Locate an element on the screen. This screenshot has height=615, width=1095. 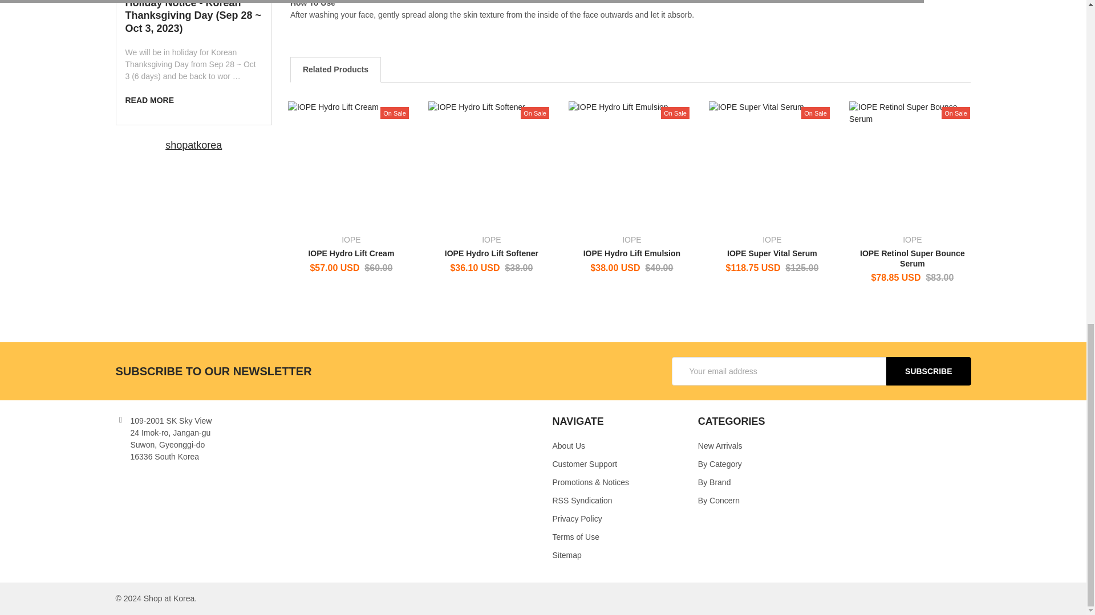
Subscribe is located at coordinates (928, 371).